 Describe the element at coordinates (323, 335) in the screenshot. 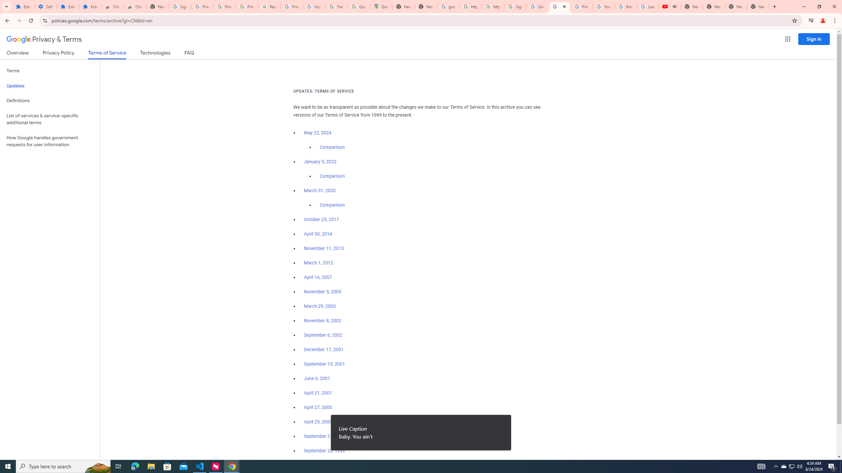

I see `September 6, 2002` at that location.